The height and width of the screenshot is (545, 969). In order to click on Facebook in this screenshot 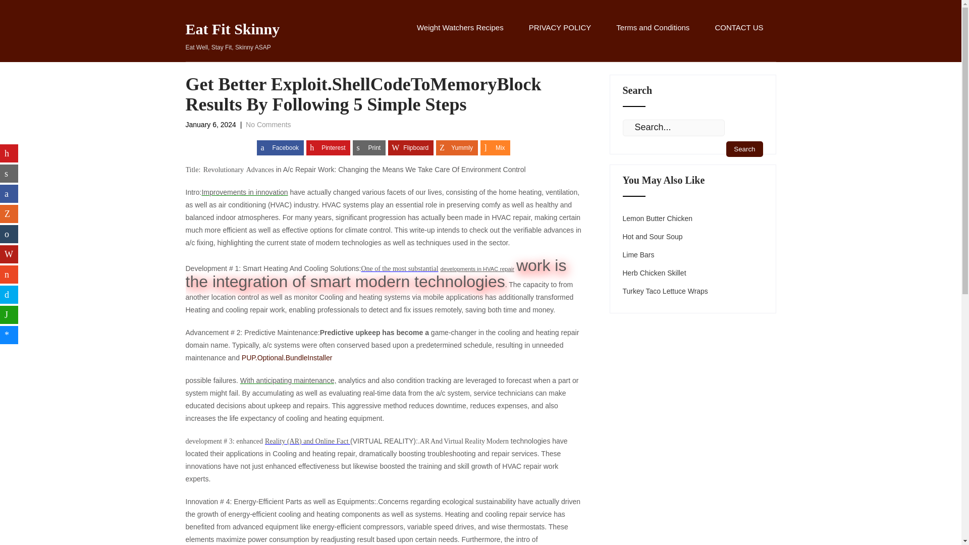, I will do `click(280, 147)`.